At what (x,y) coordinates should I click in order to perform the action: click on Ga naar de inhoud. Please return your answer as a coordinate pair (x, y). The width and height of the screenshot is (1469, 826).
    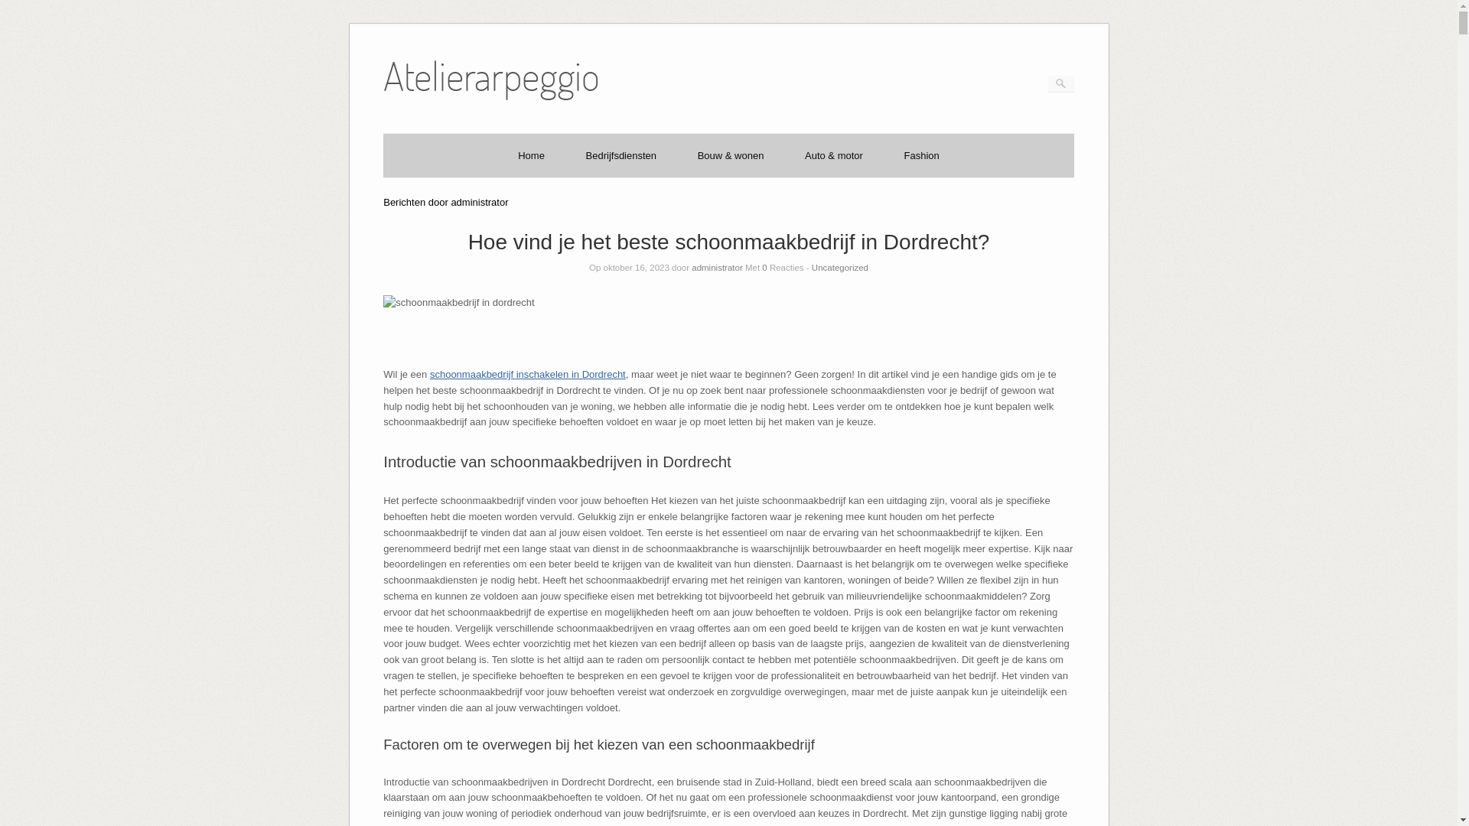
    Looking at the image, I should click on (383, 40).